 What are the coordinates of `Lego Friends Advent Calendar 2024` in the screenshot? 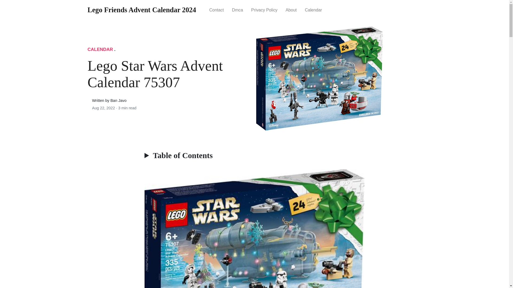 It's located at (142, 10).